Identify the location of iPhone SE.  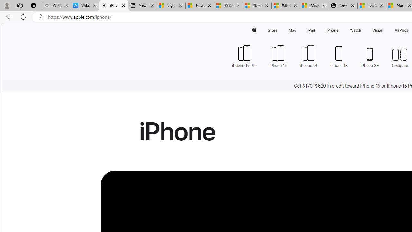
(370, 56).